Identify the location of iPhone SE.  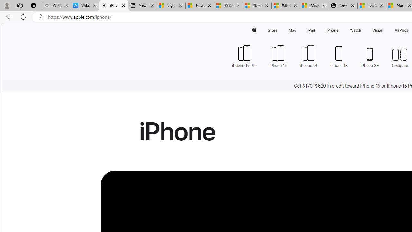
(370, 56).